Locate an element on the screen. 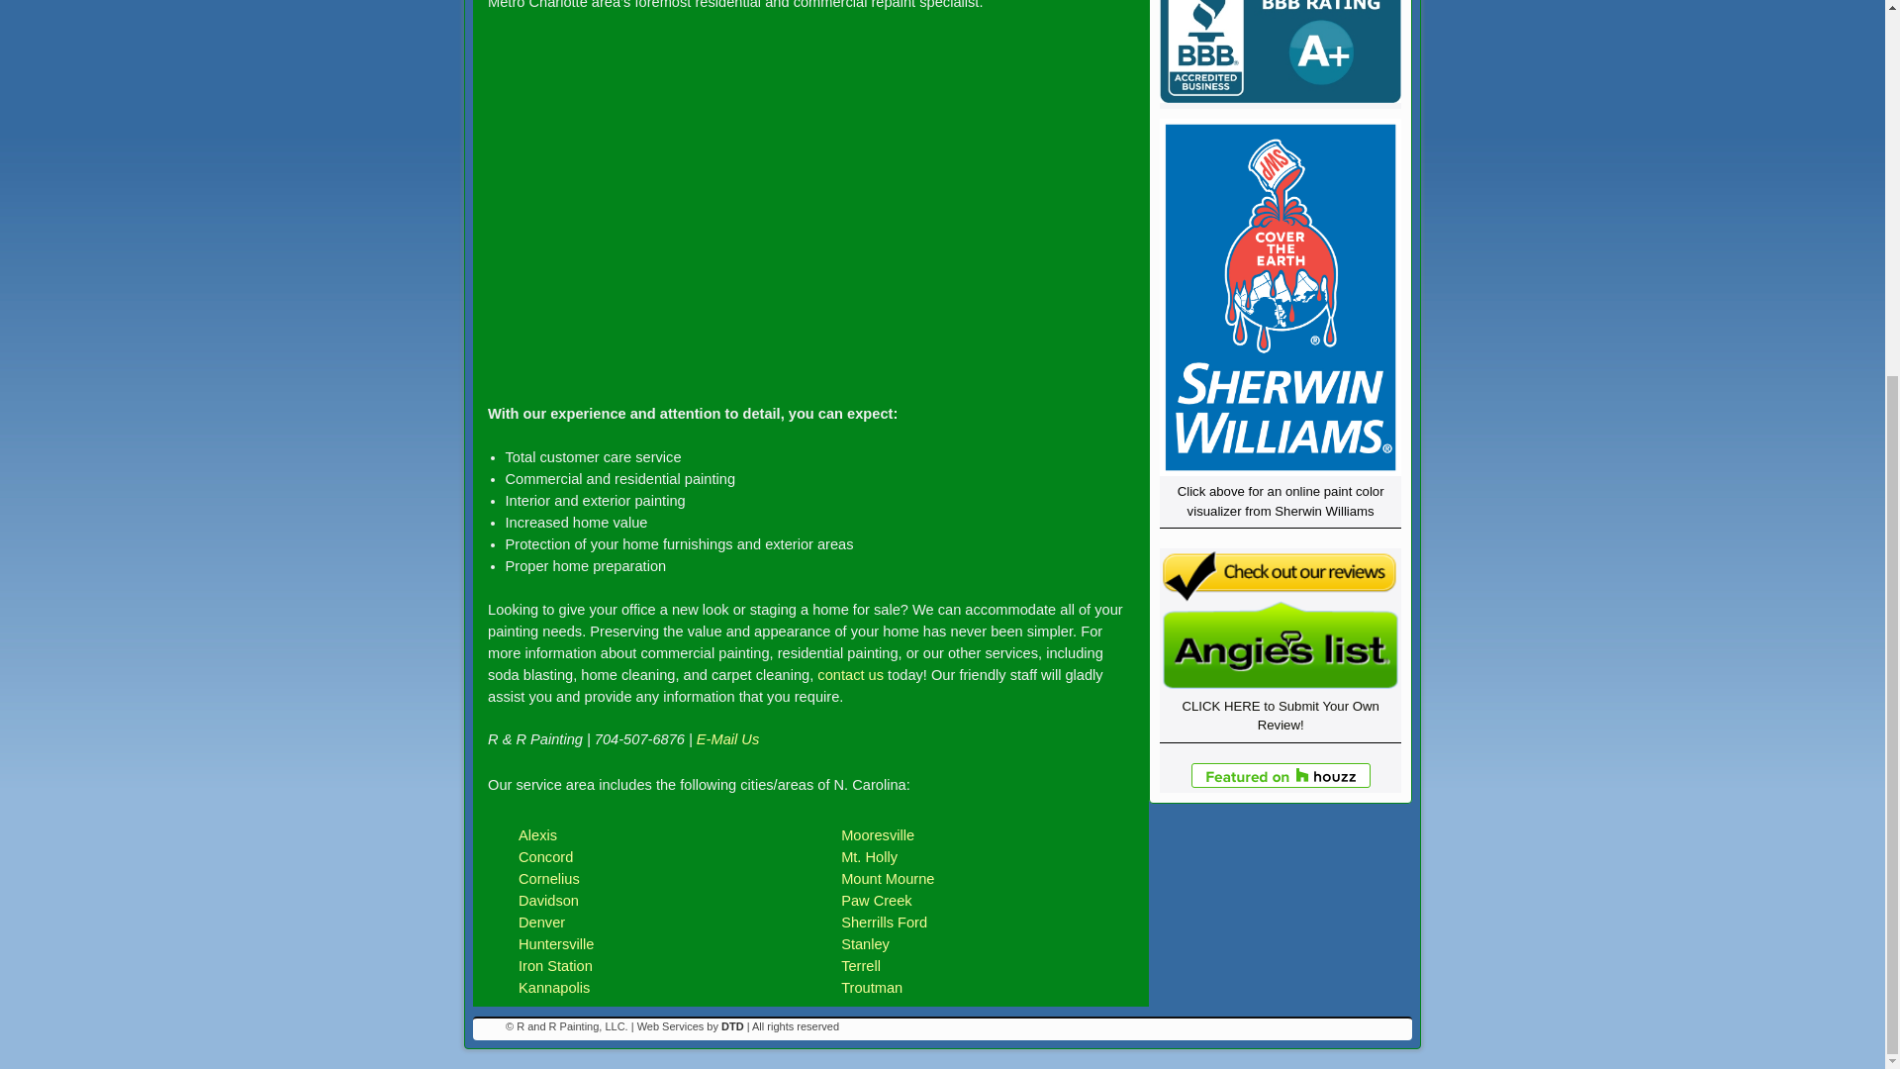  Cornelius NC is located at coordinates (548, 879).